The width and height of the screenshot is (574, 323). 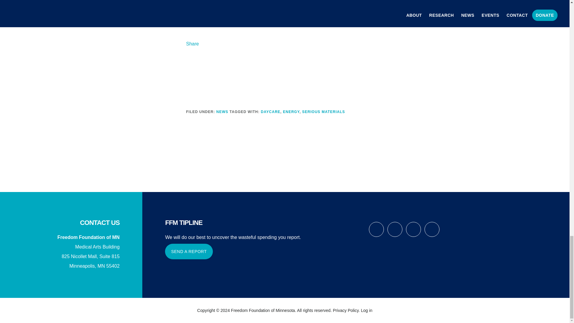 What do you see at coordinates (222, 112) in the screenshot?
I see `NEWS` at bounding box center [222, 112].